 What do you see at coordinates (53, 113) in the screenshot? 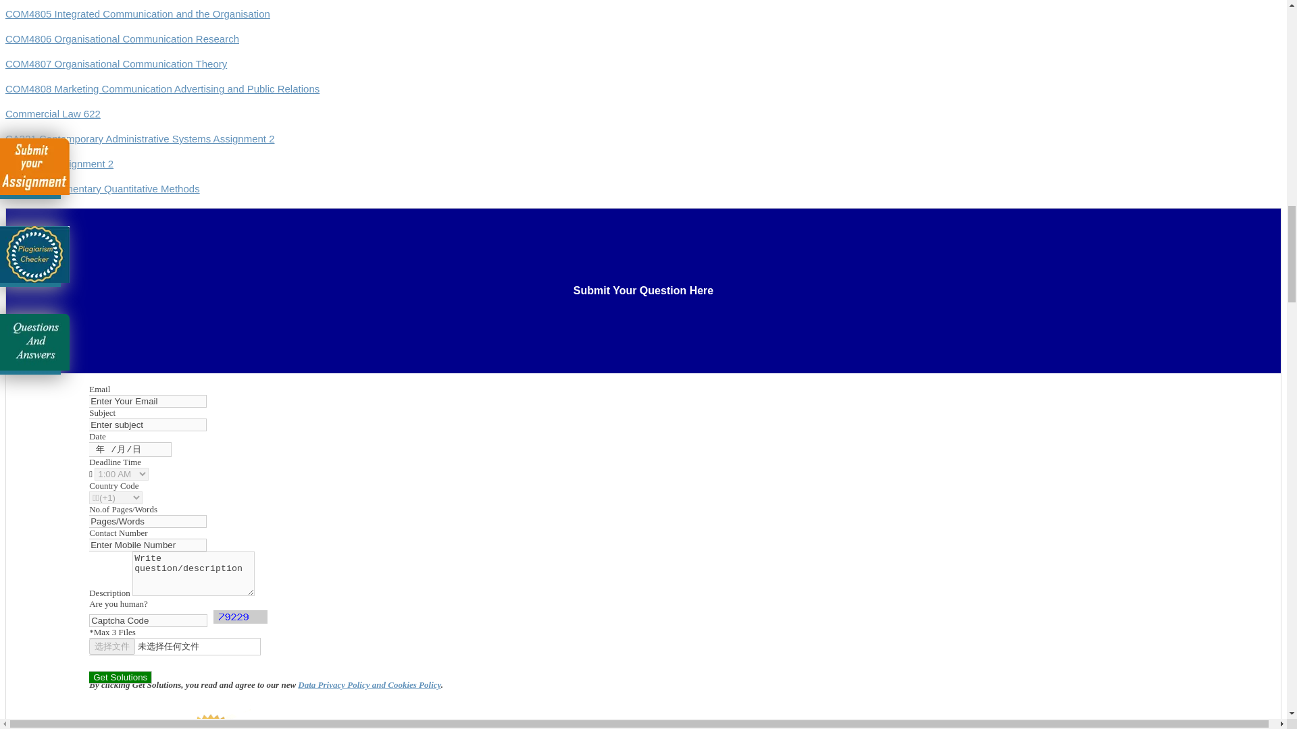
I see `Commercial Law 622` at bounding box center [53, 113].